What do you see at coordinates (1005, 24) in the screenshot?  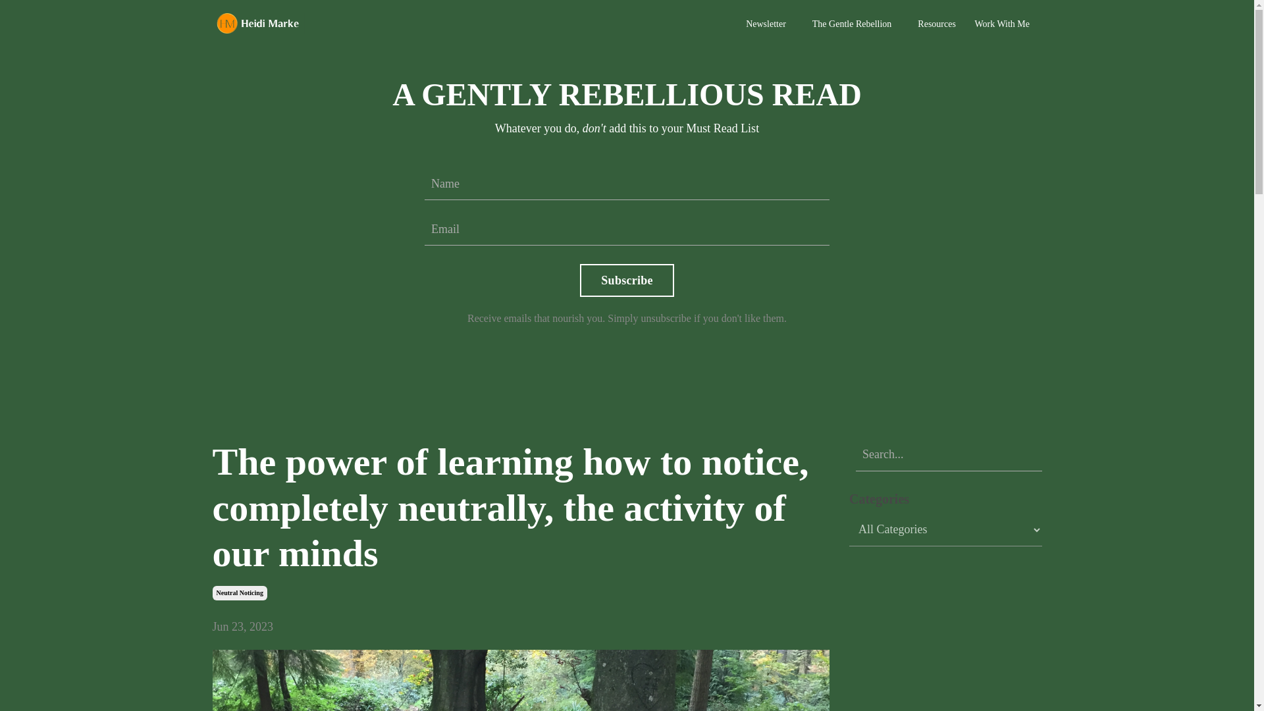 I see `Work With Me` at bounding box center [1005, 24].